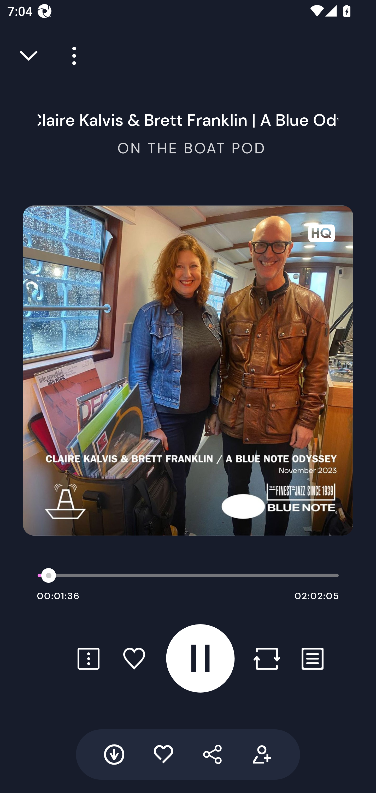 Image resolution: width=376 pixels, height=793 pixels. I want to click on Close full player, so click(30, 56).